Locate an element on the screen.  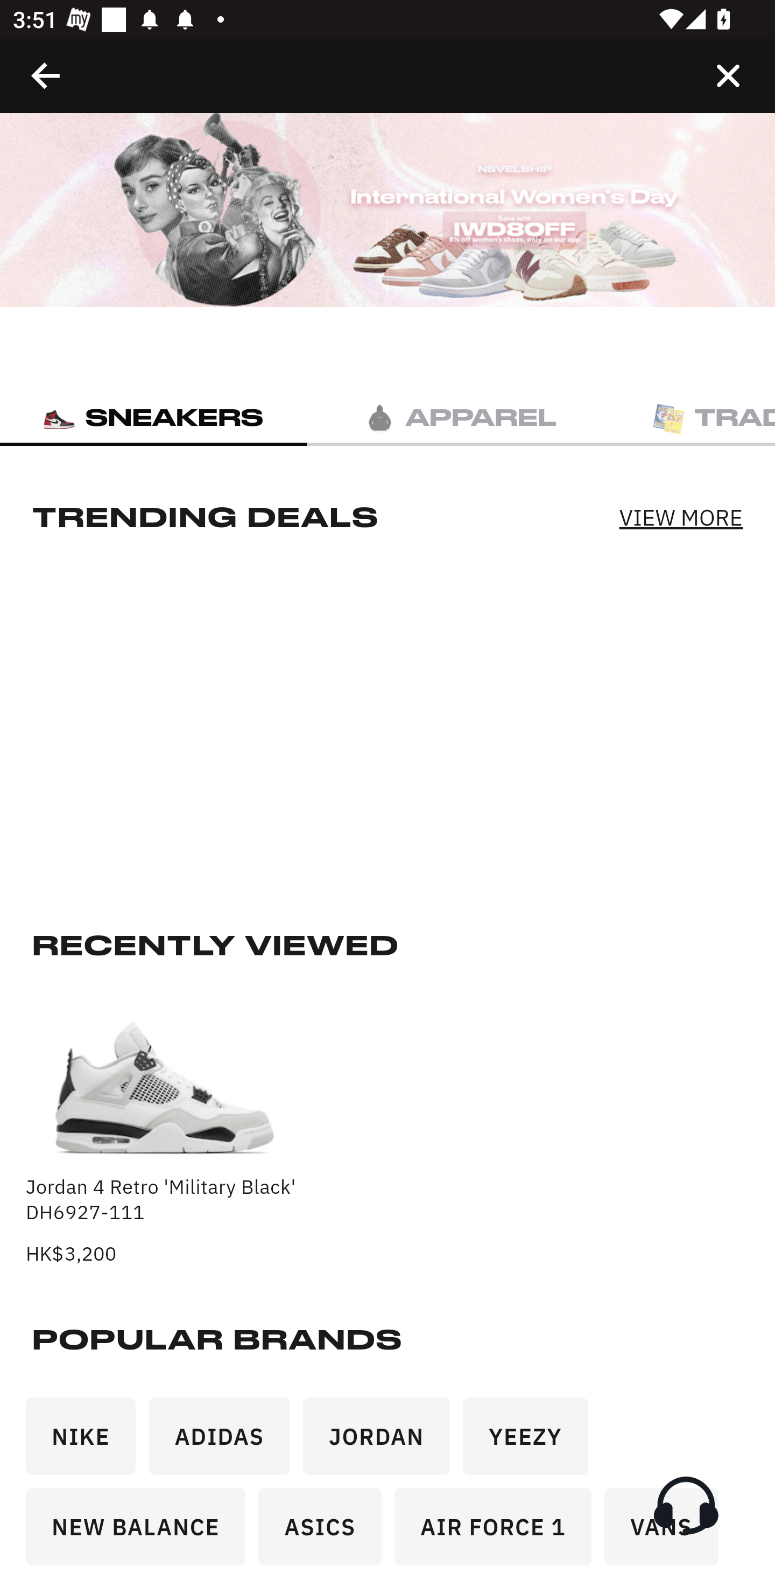
 is located at coordinates (46, 75).